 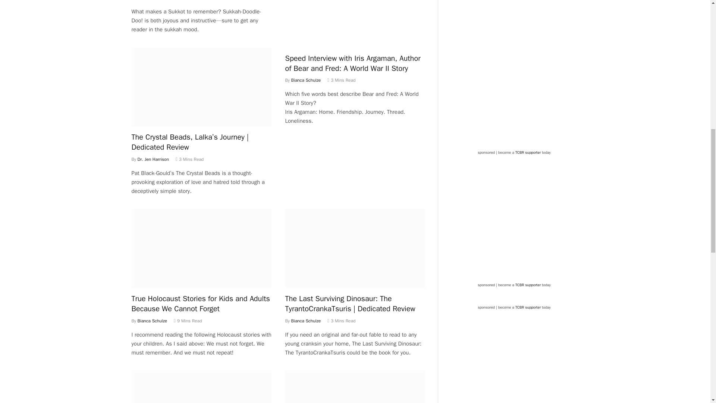 I want to click on Posts by Dr. Jen Harrison, so click(x=153, y=159).